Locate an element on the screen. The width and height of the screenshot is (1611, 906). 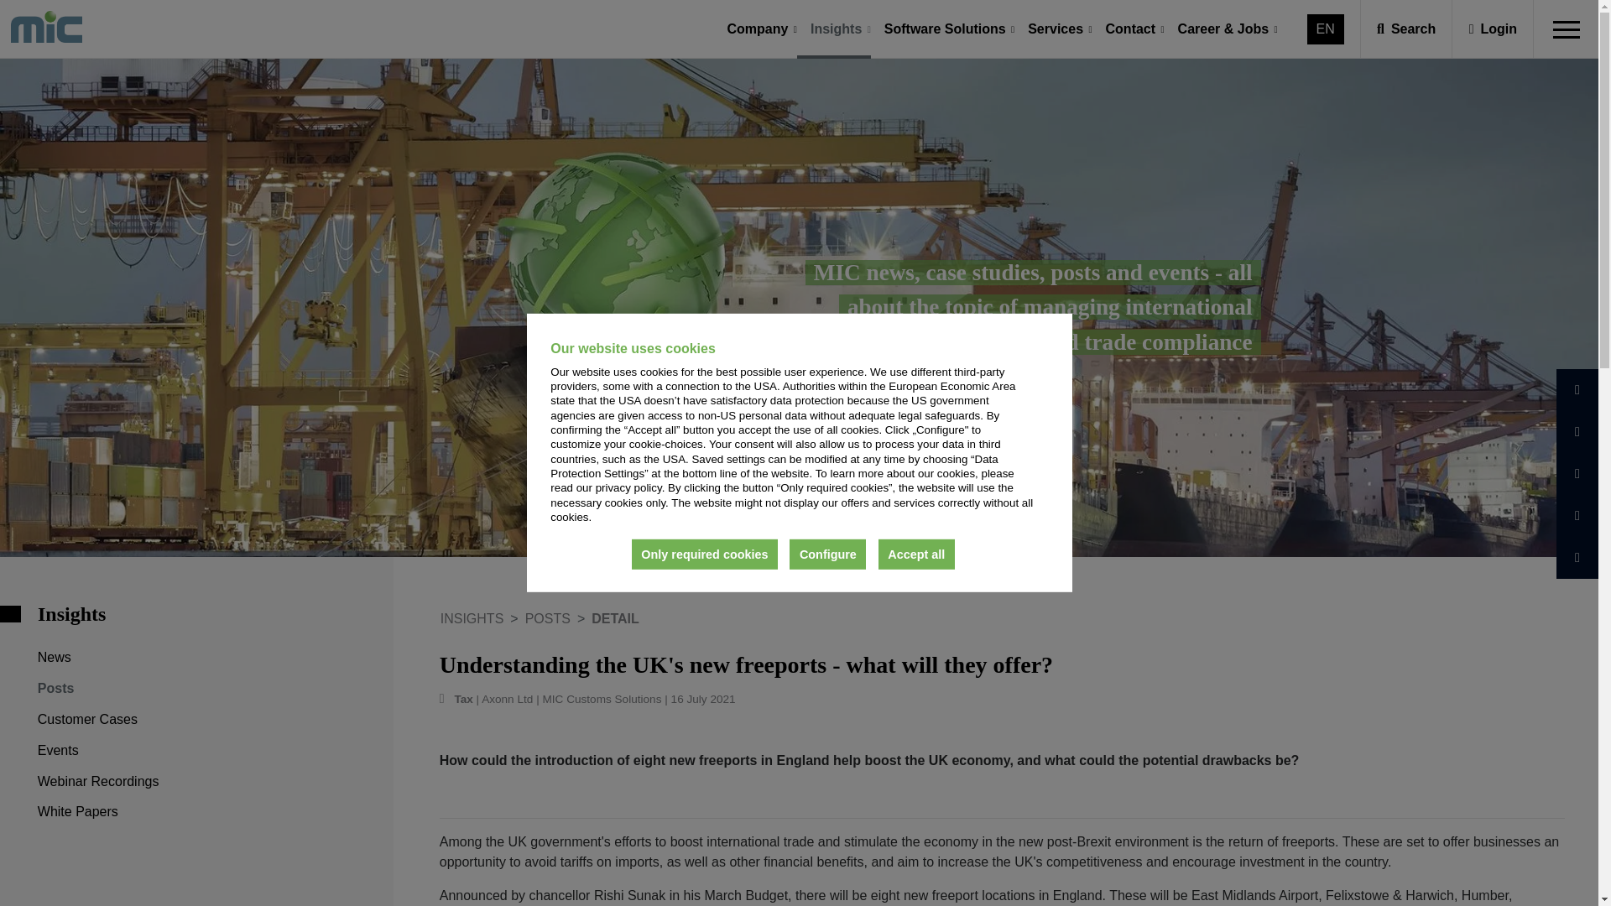
Accept all is located at coordinates (916, 554).